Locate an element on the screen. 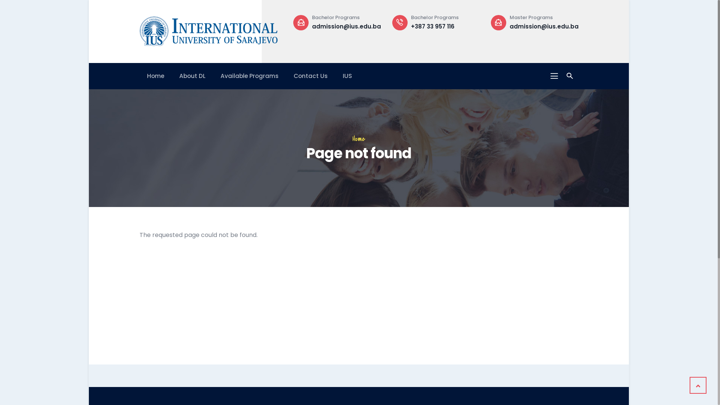  Home is located at coordinates (359, 139).